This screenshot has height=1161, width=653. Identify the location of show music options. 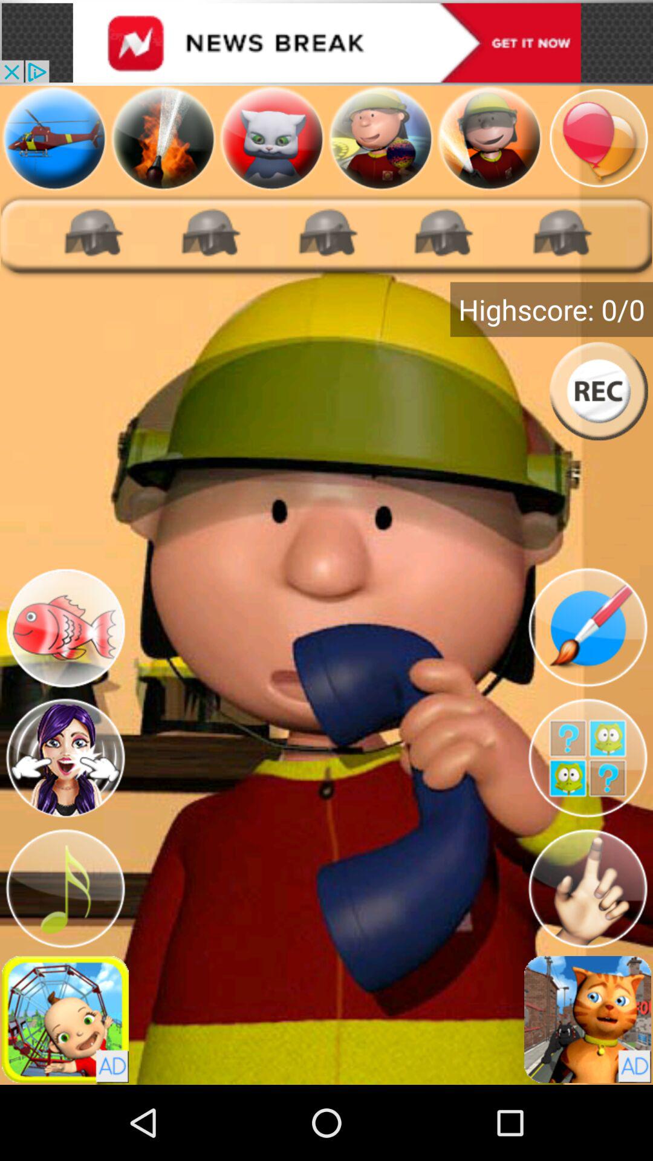
(65, 889).